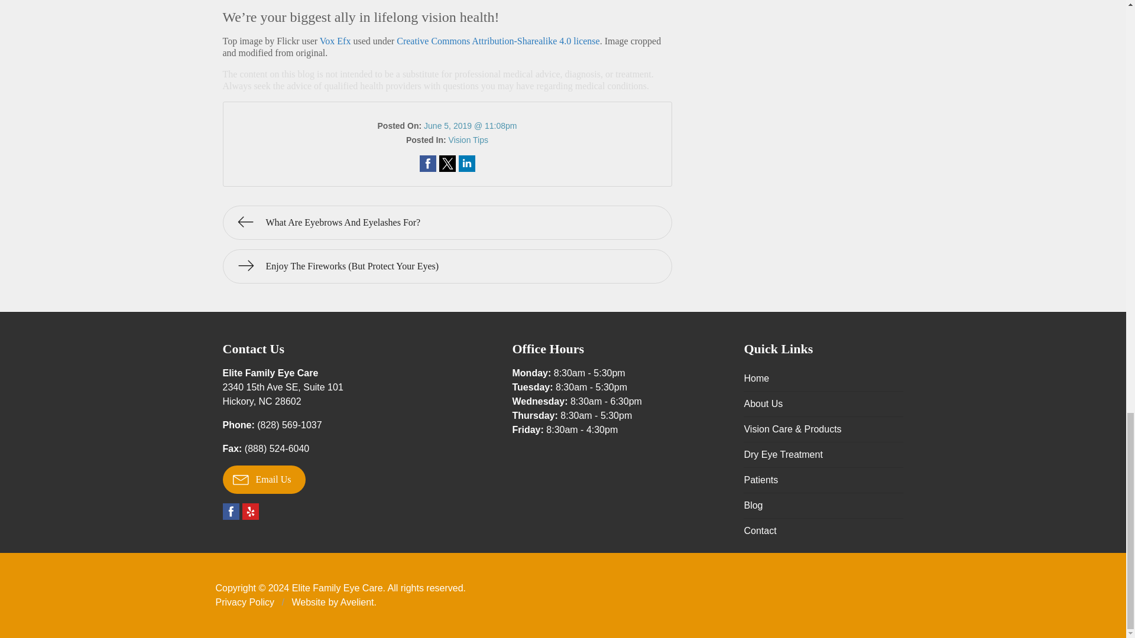 This screenshot has height=638, width=1135. What do you see at coordinates (467, 163) in the screenshot?
I see `Share on LinkedIn` at bounding box center [467, 163].